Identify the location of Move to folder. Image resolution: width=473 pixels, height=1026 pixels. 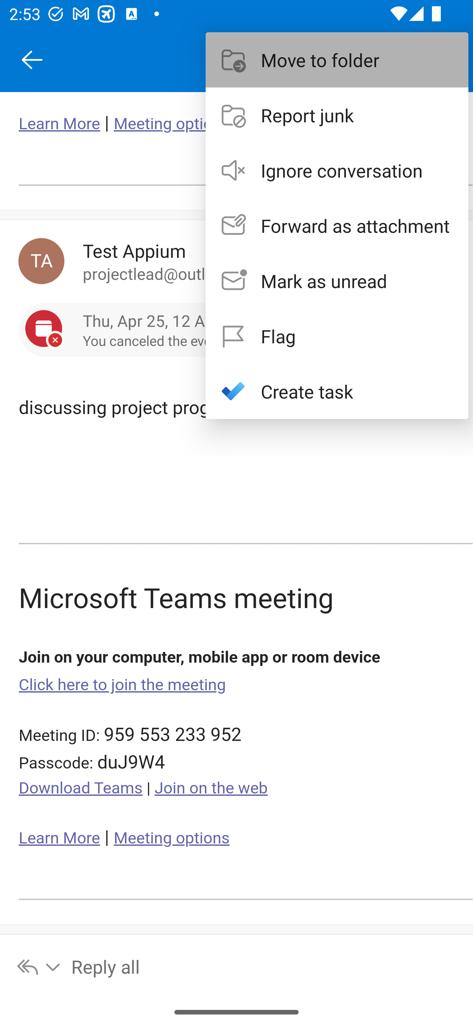
(337, 59).